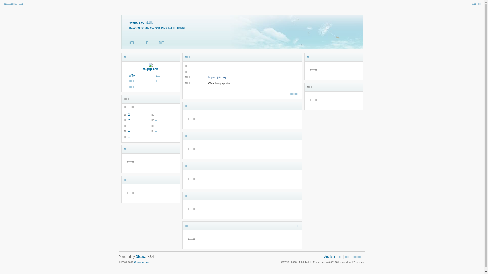 The image size is (488, 274). What do you see at coordinates (181, 27) in the screenshot?
I see `[RSS]` at bounding box center [181, 27].